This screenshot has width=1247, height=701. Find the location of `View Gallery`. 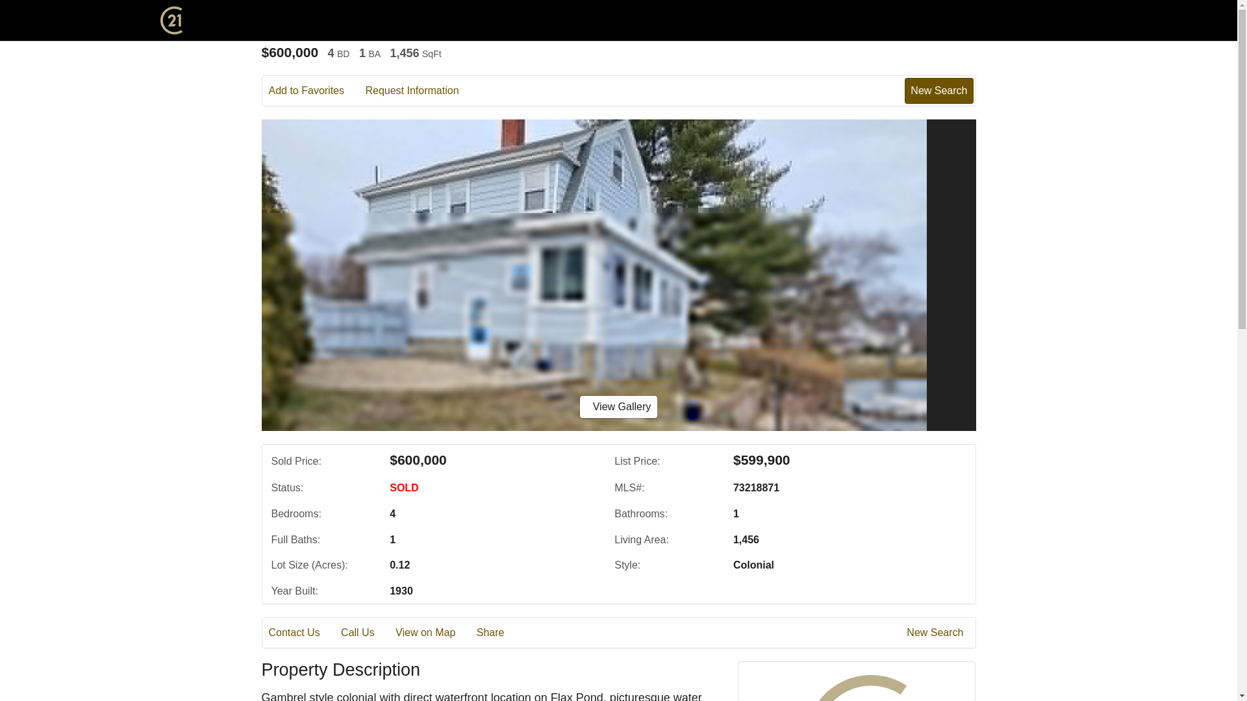

View Gallery is located at coordinates (618, 406).